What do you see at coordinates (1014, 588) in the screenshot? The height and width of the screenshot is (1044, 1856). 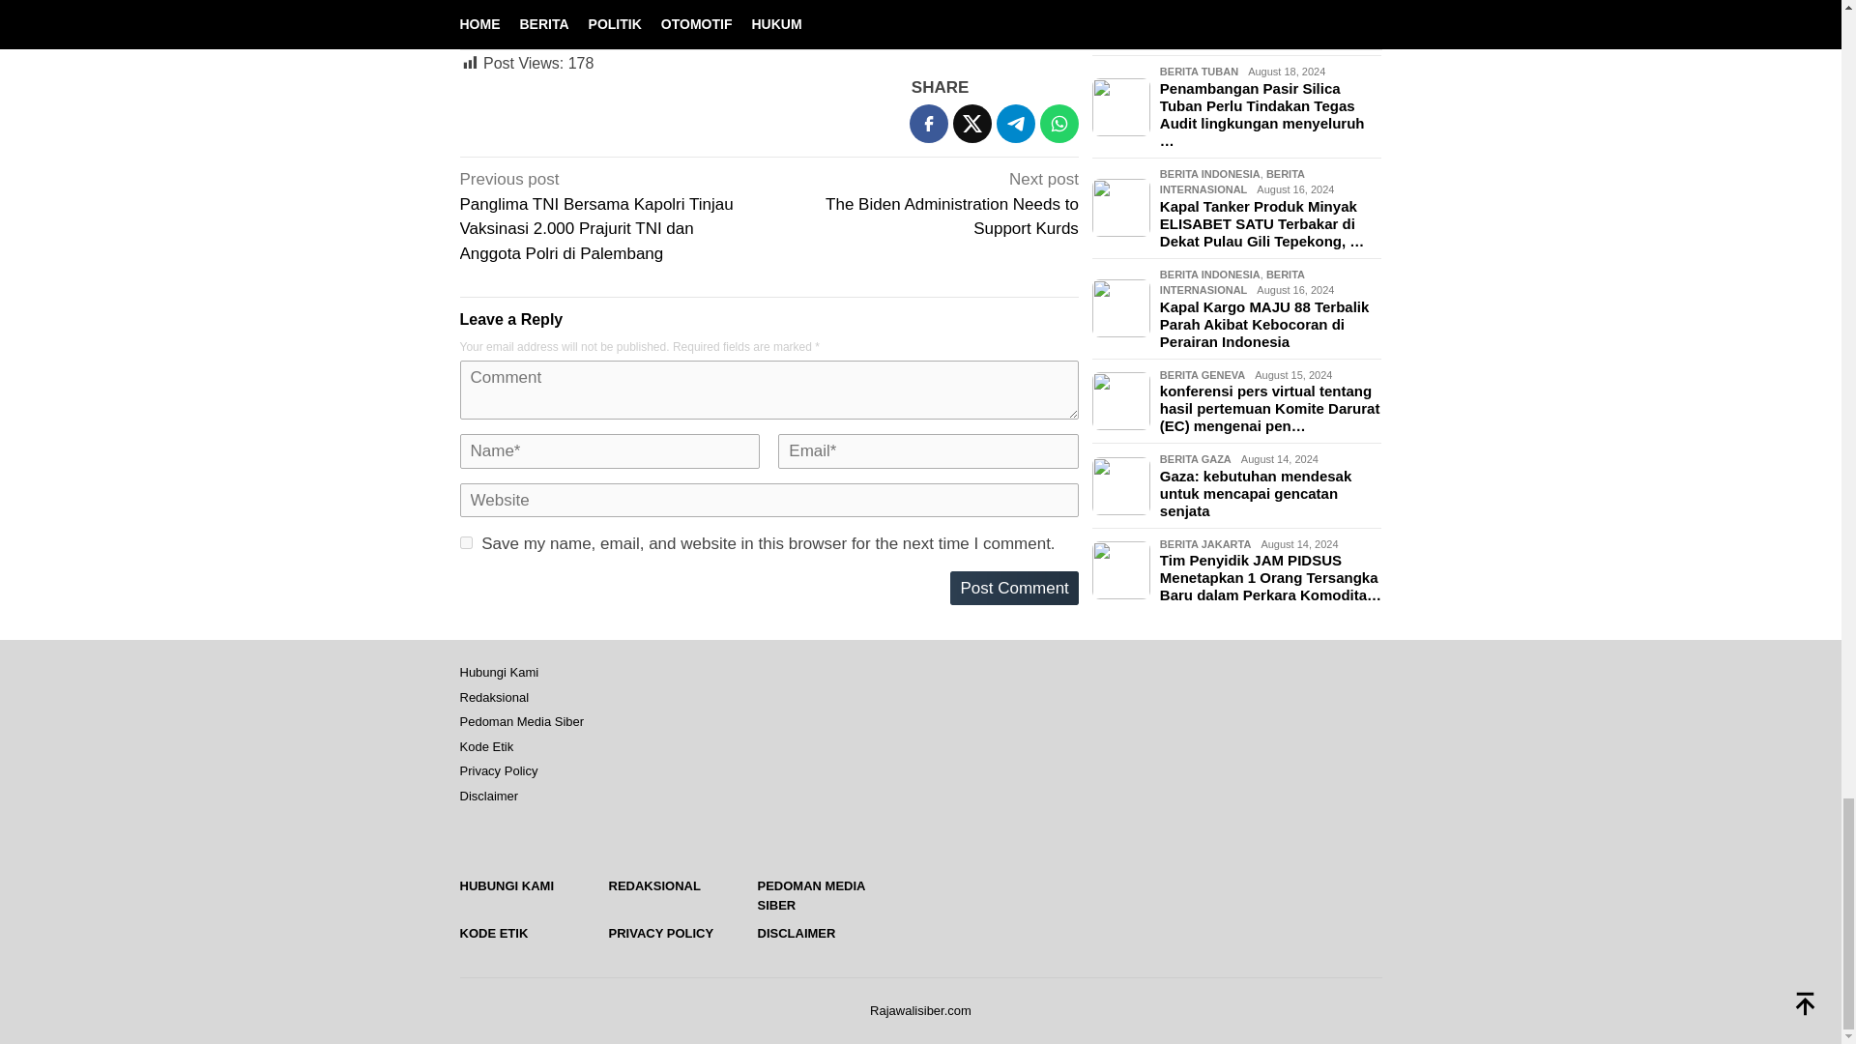 I see `Post Comment` at bounding box center [1014, 588].